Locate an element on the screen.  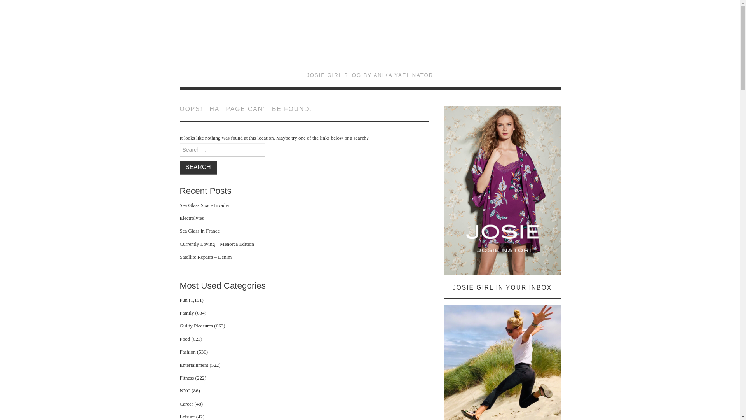
Food is located at coordinates (185, 339).